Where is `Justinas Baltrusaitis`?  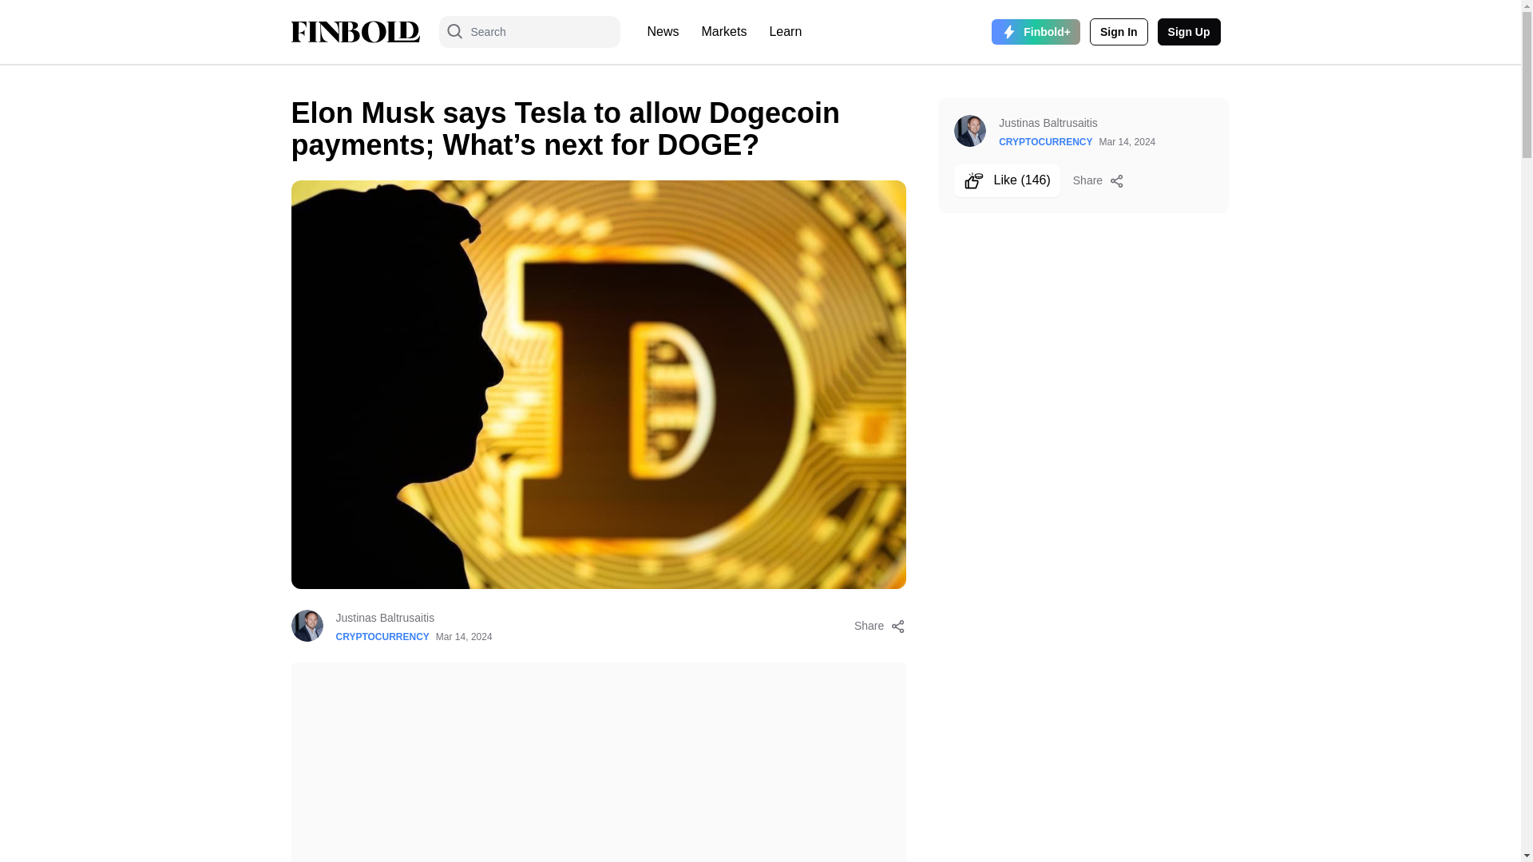
Justinas Baltrusaitis is located at coordinates (414, 618).